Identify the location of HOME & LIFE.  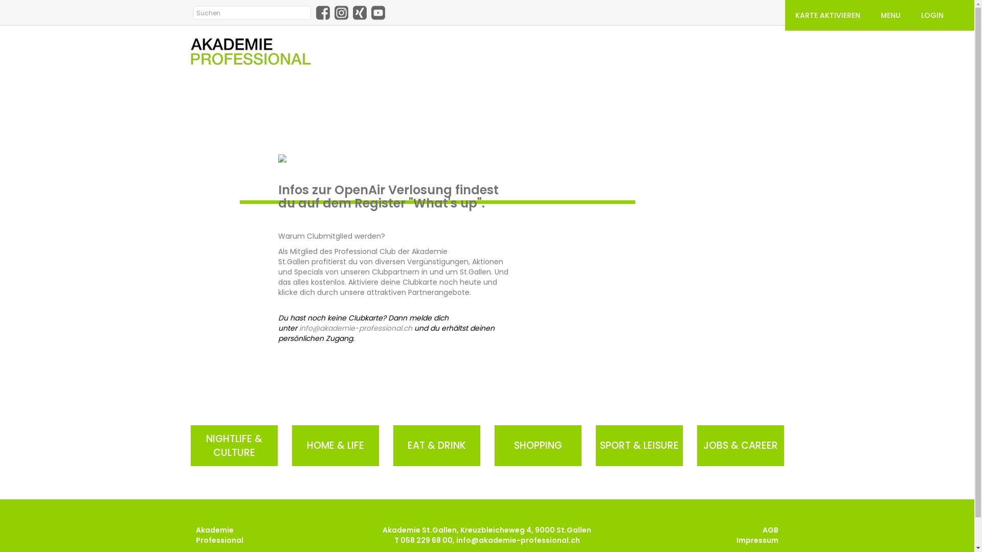
(336, 446).